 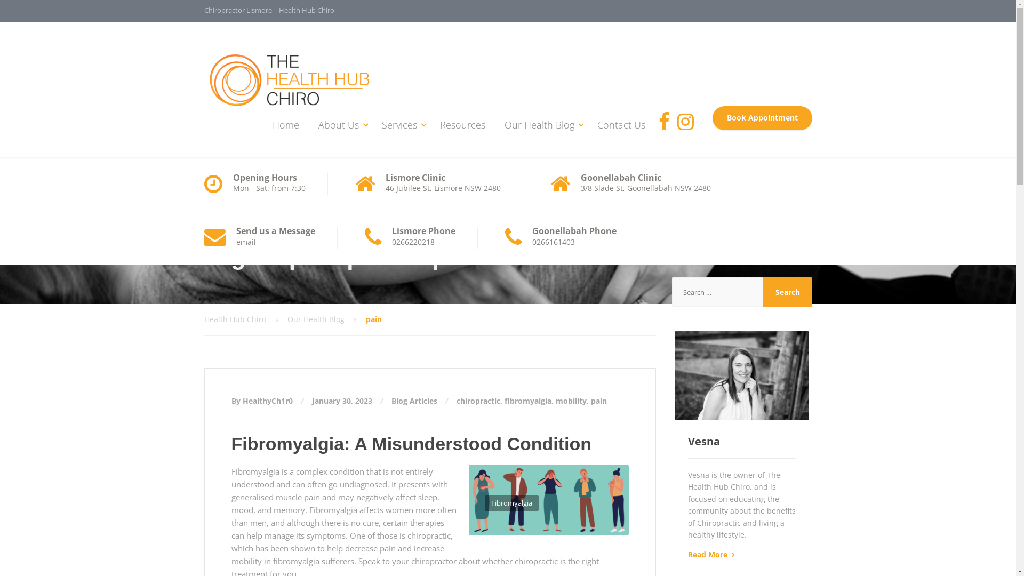 What do you see at coordinates (528, 401) in the screenshot?
I see `fibromyalgia` at bounding box center [528, 401].